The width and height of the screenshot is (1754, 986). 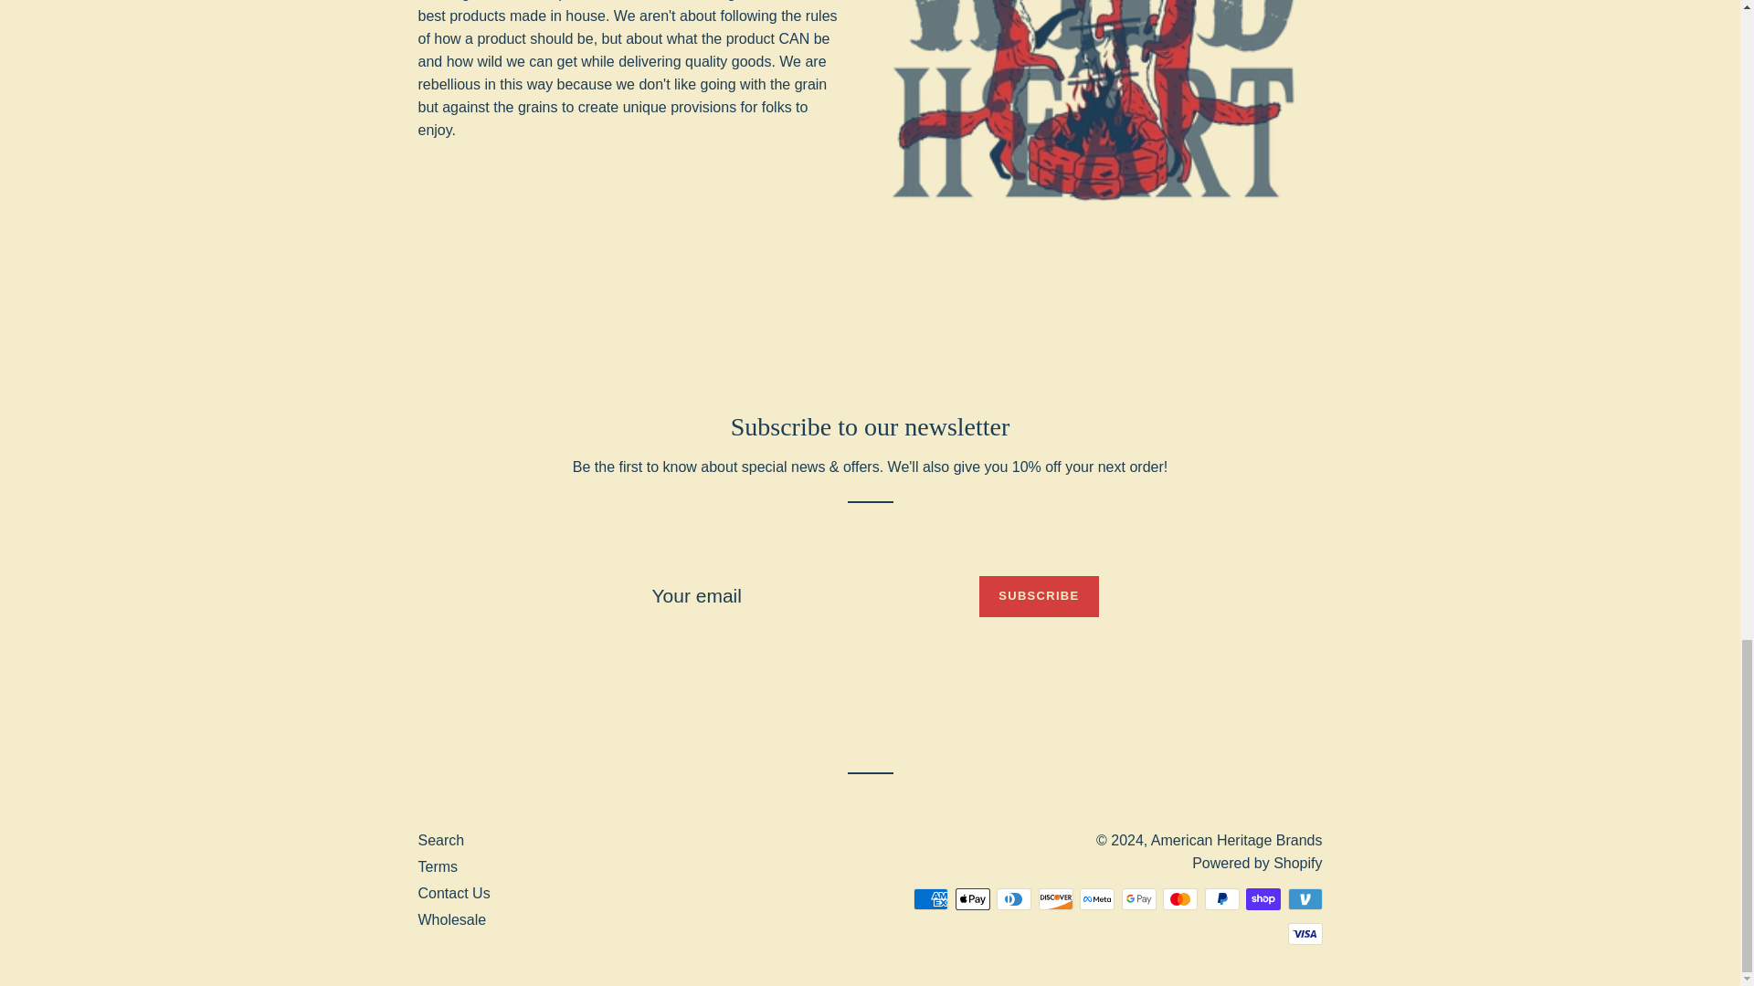 What do you see at coordinates (931, 898) in the screenshot?
I see `American Express` at bounding box center [931, 898].